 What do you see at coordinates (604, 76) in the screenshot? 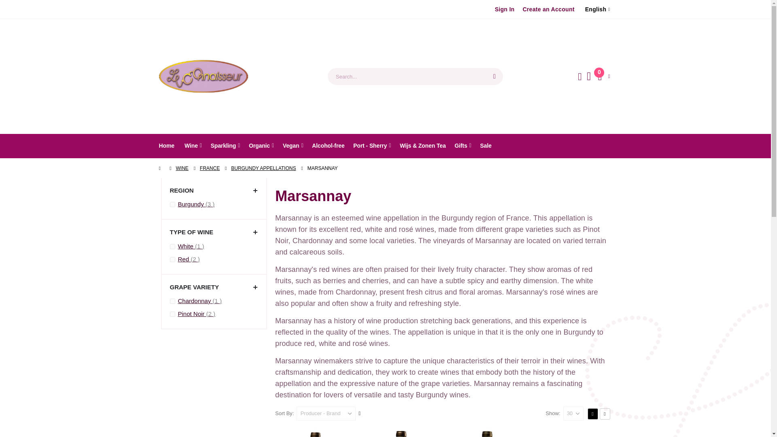
I see `on` at bounding box center [604, 76].